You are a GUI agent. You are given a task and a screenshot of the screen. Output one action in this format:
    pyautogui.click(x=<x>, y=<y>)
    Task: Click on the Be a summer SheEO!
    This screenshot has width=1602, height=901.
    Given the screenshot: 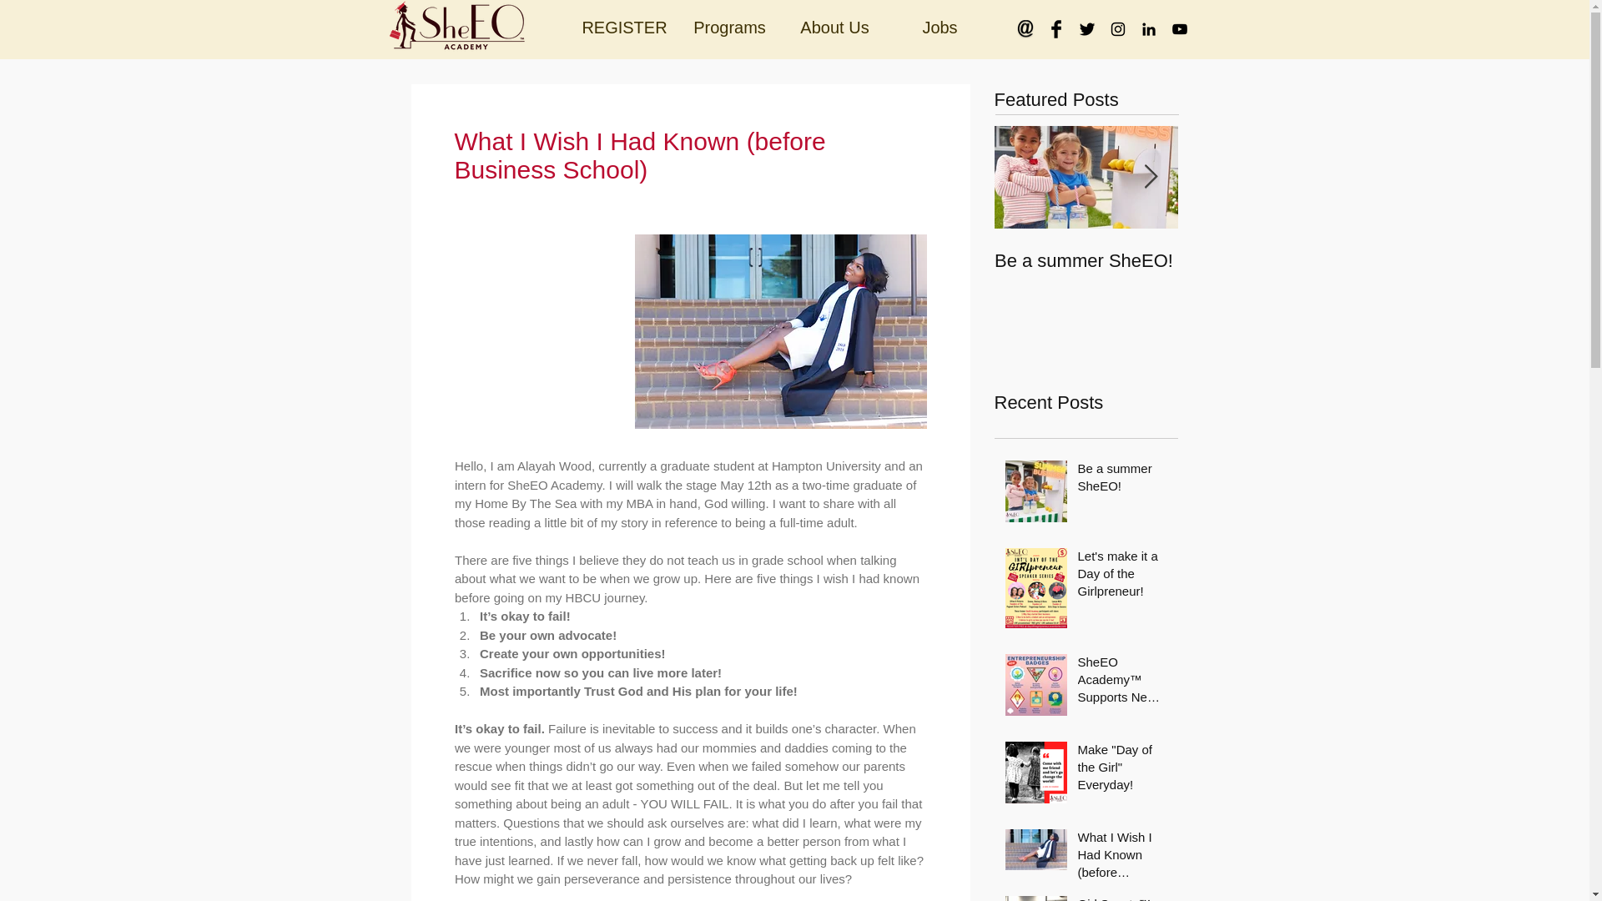 What is the action you would take?
    pyautogui.click(x=1123, y=480)
    